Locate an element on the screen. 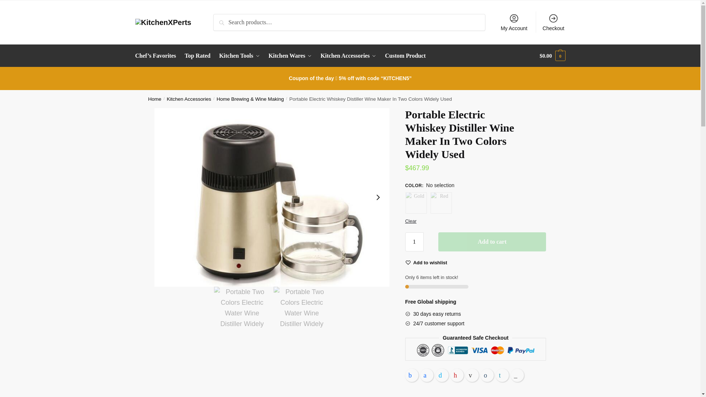  Kitchen Wares is located at coordinates (290, 56).